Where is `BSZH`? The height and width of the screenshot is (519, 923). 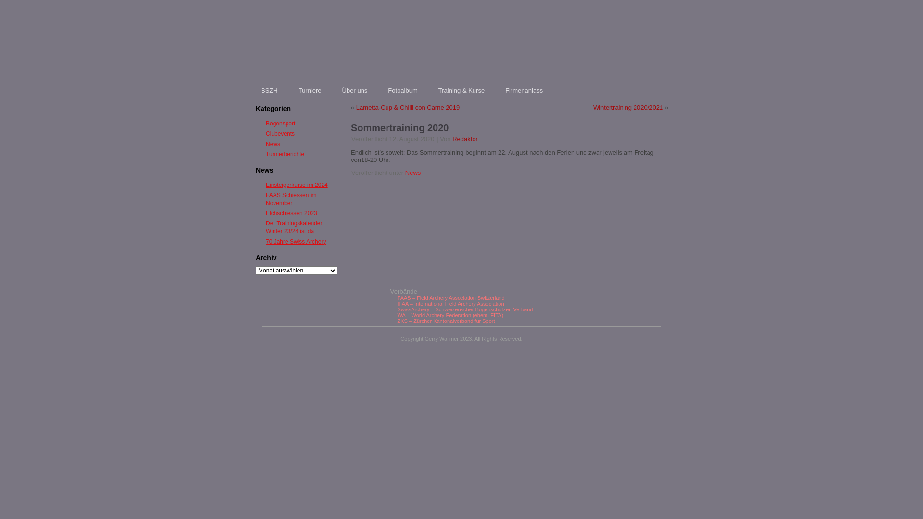
BSZH is located at coordinates (269, 90).